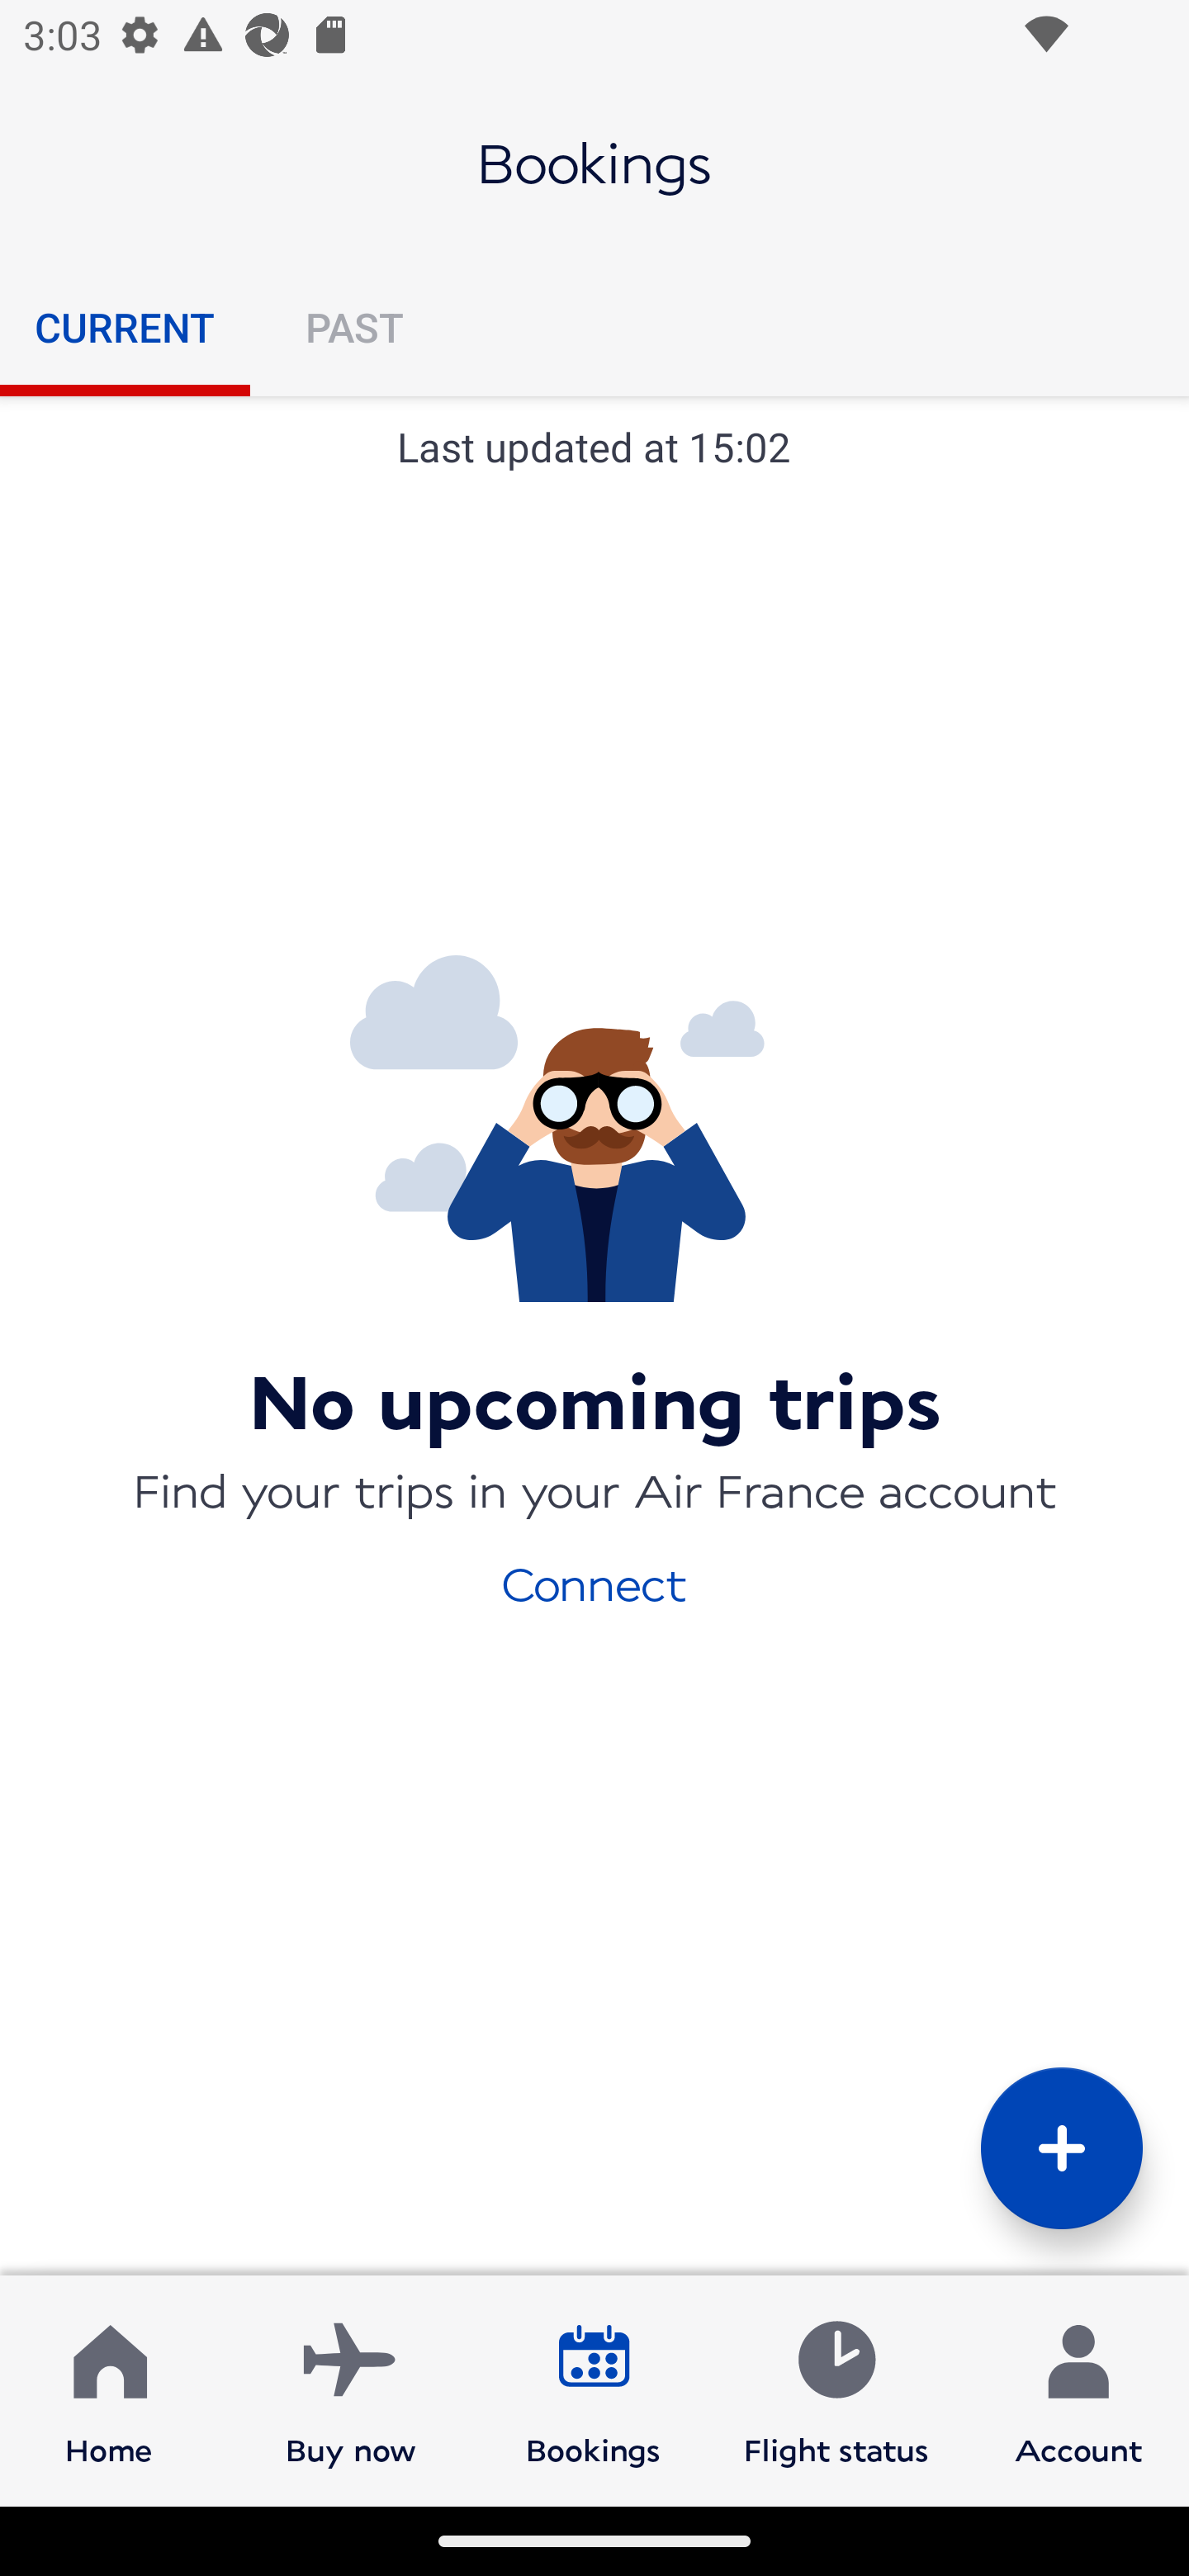 This screenshot has height=2576, width=1189. Describe the element at coordinates (836, 2389) in the screenshot. I see `Flight status` at that location.